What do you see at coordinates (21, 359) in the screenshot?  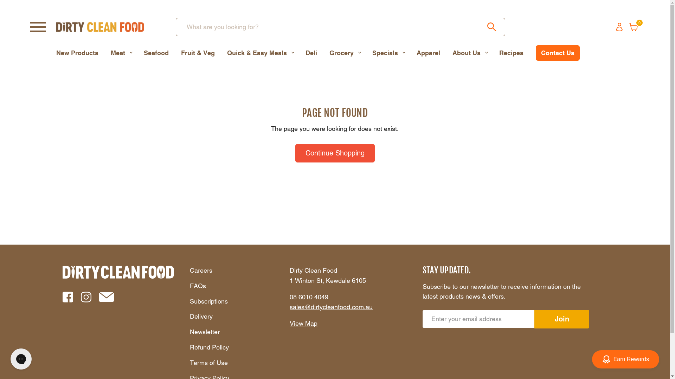 I see `Gorgias live chat messenger` at bounding box center [21, 359].